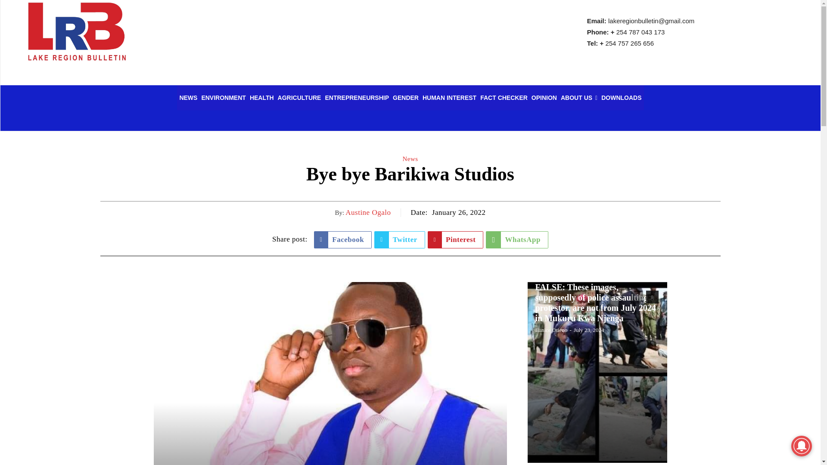  I want to click on HEALTH, so click(262, 97).